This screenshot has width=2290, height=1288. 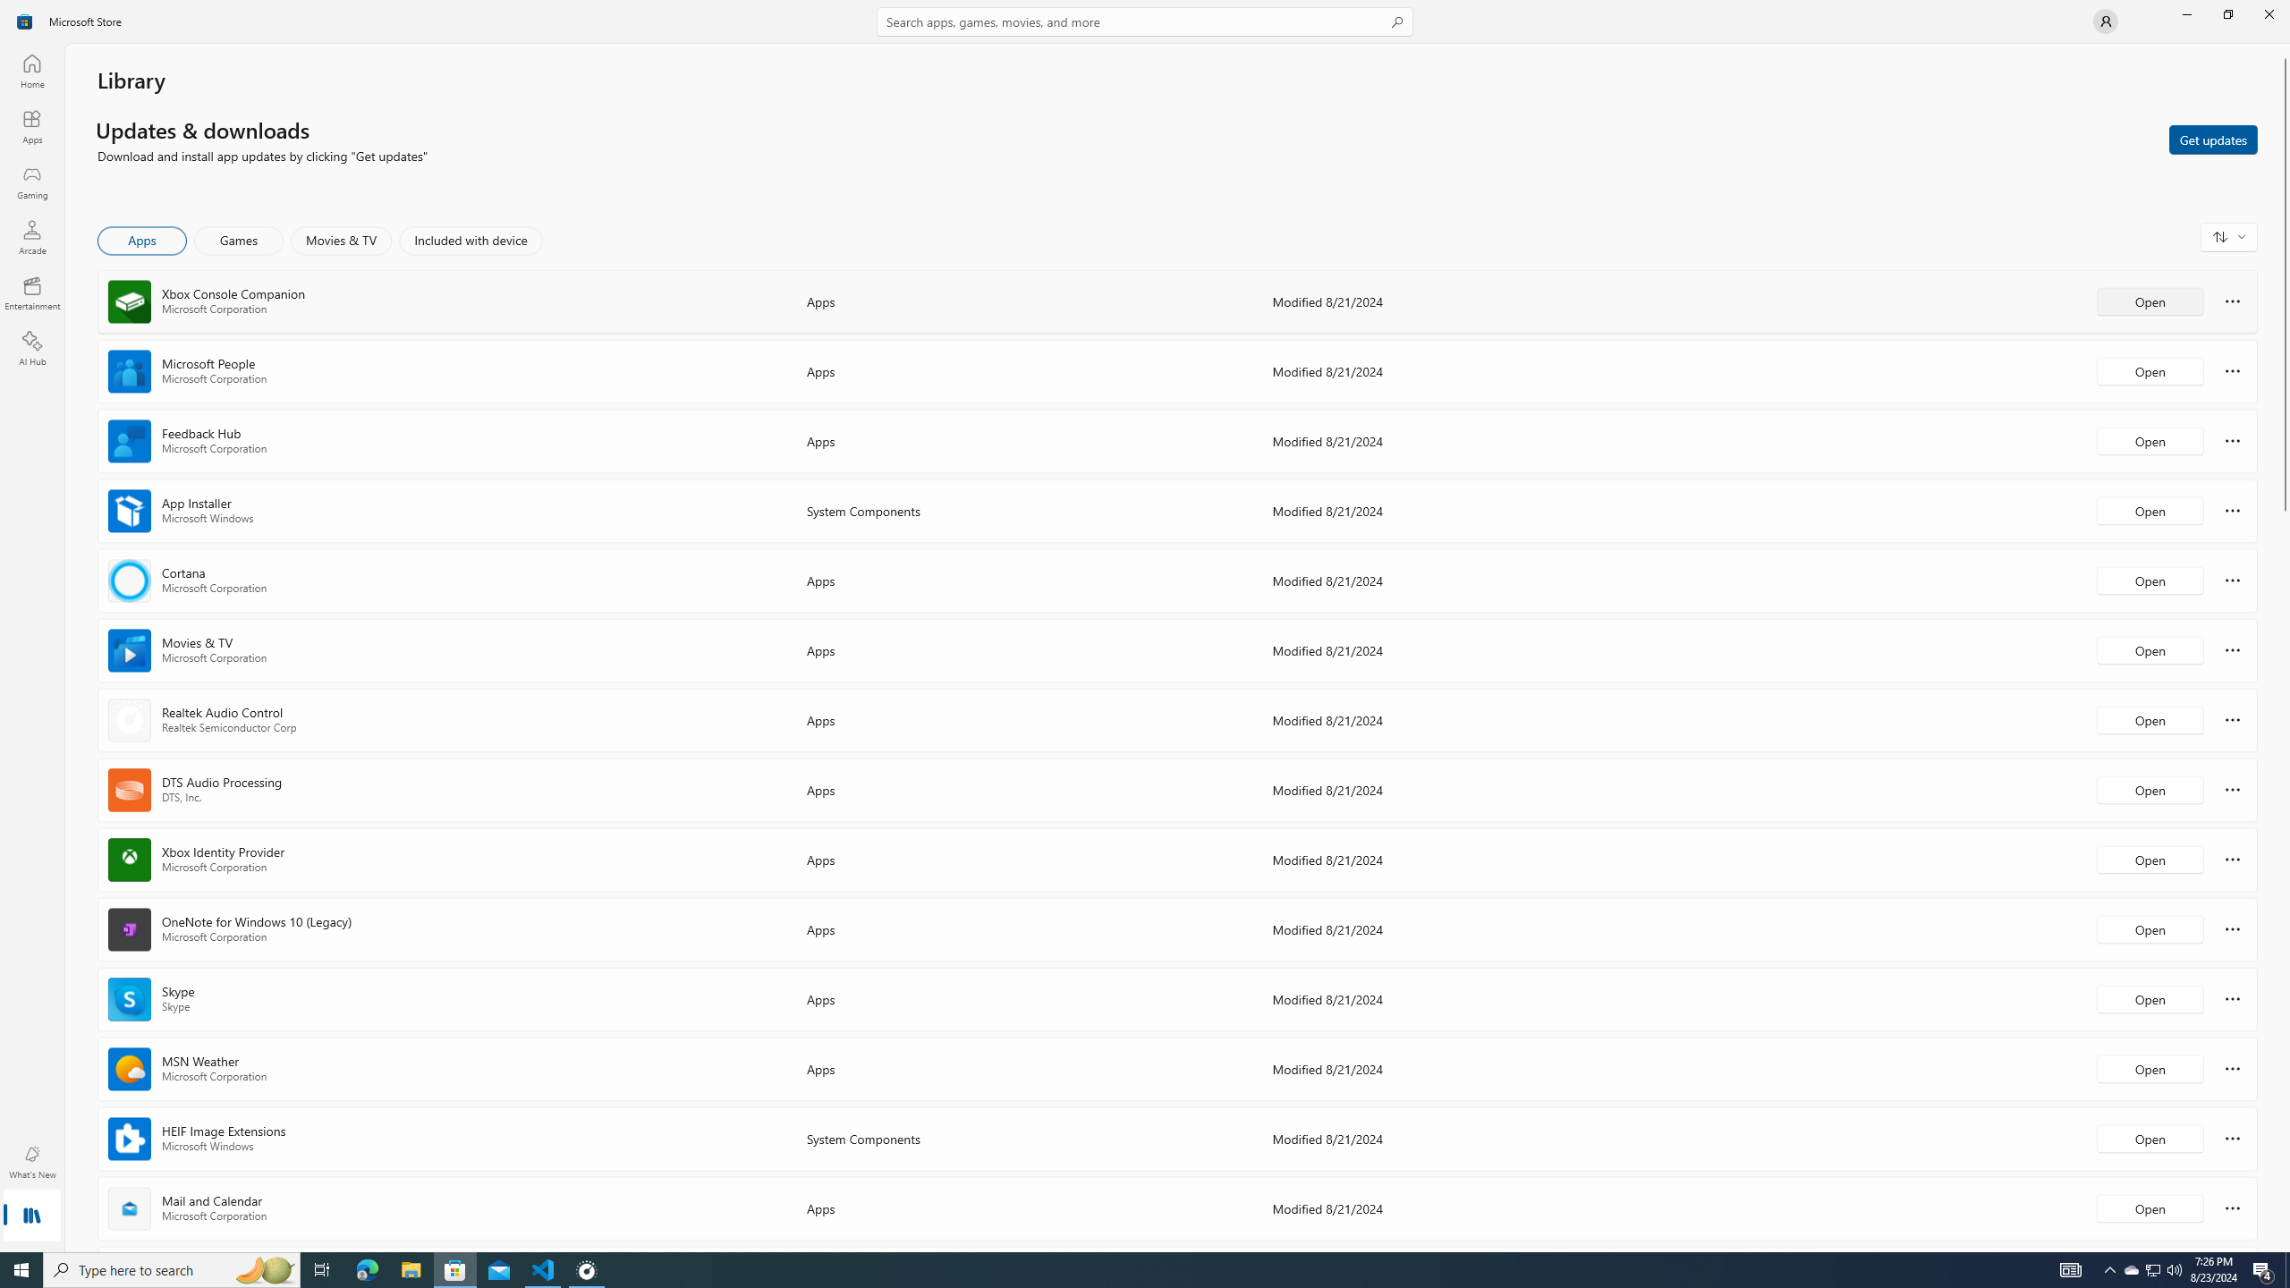 What do you see at coordinates (143, 241) in the screenshot?
I see `Apps` at bounding box center [143, 241].